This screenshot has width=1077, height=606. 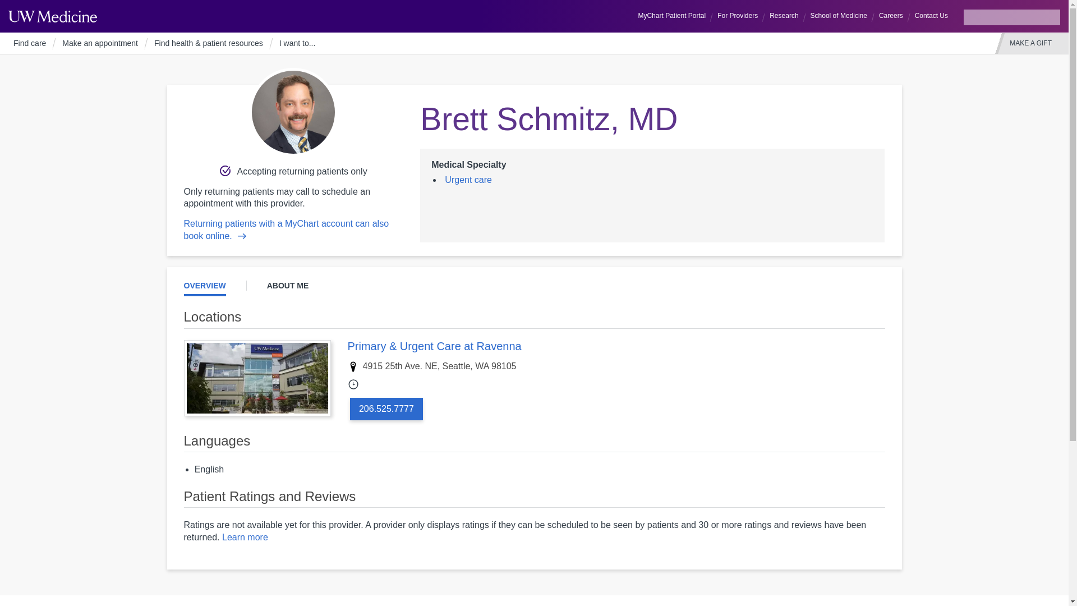 I want to click on Research, so click(x=783, y=16).